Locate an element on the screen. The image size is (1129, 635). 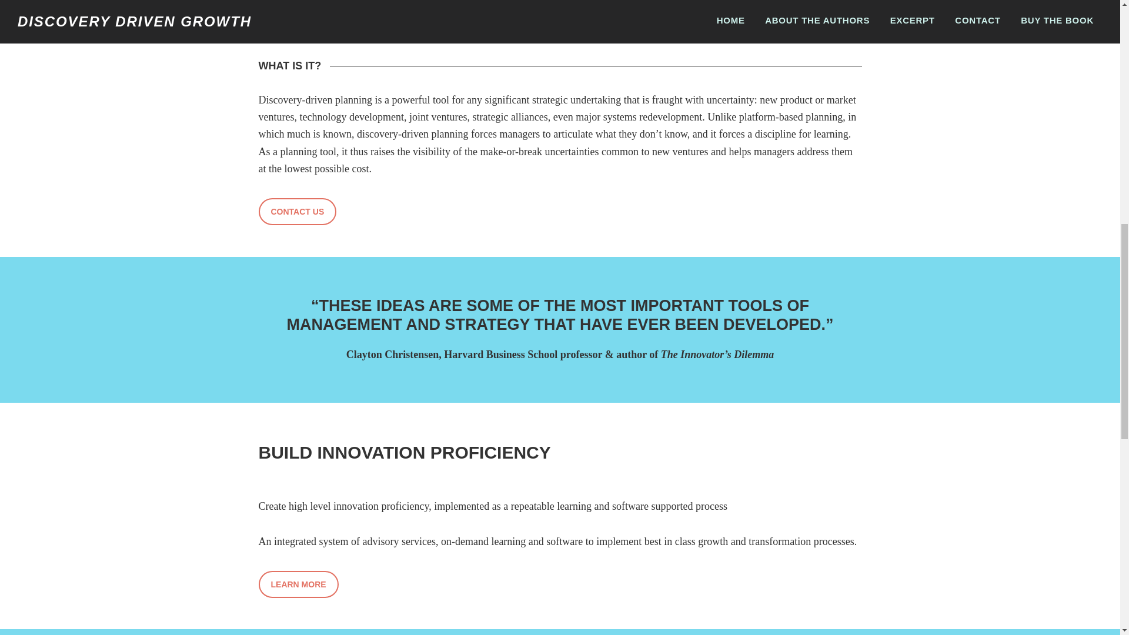
LEARN MORE is located at coordinates (299, 584).